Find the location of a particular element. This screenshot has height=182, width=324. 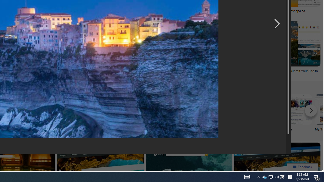

App is located at coordinates (130, 114).